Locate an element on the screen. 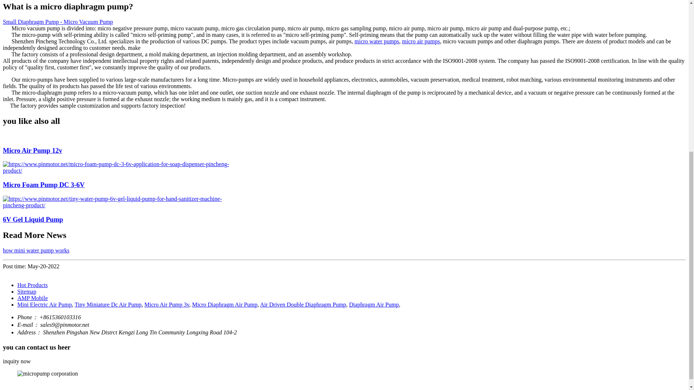 Image resolution: width=694 pixels, height=390 pixels. Air Driven Double Diaphragm Pump is located at coordinates (303, 304).